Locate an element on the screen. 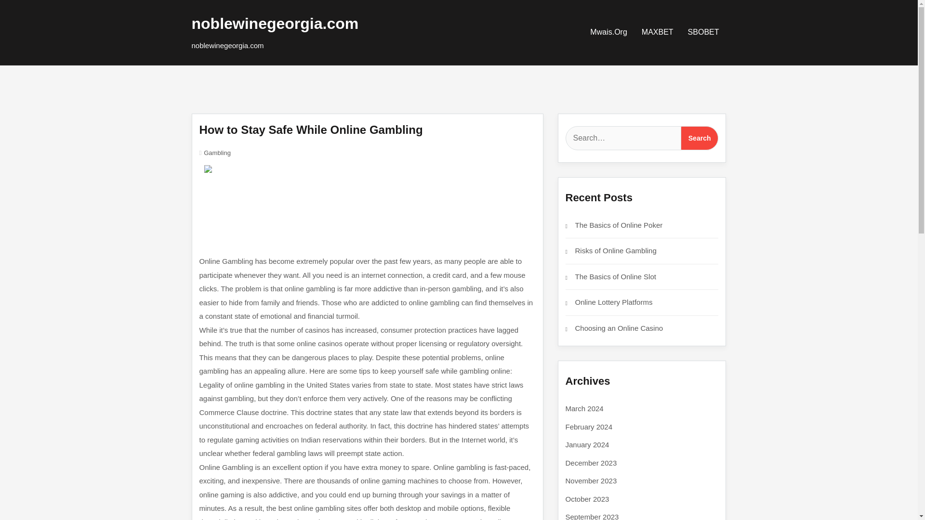 This screenshot has width=925, height=520. The Basics of Online Slot is located at coordinates (616, 276).